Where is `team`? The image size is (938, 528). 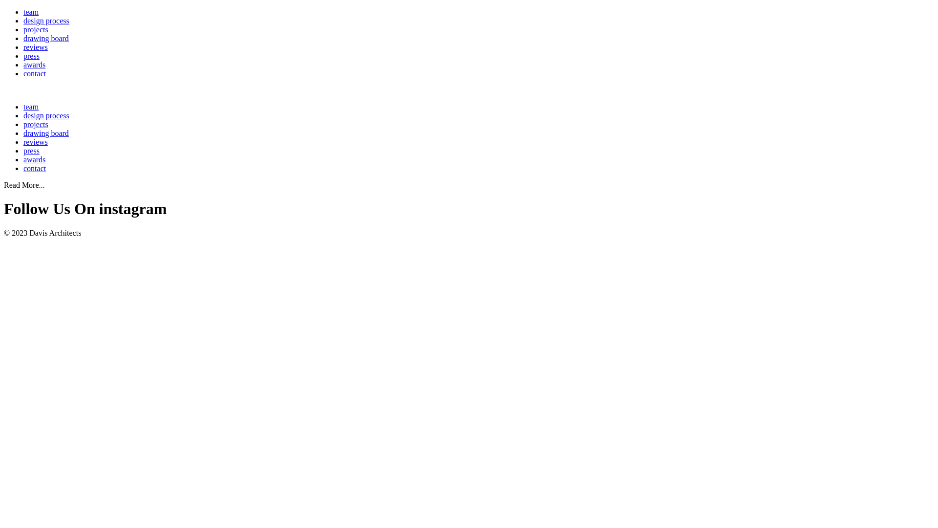
team is located at coordinates (31, 12).